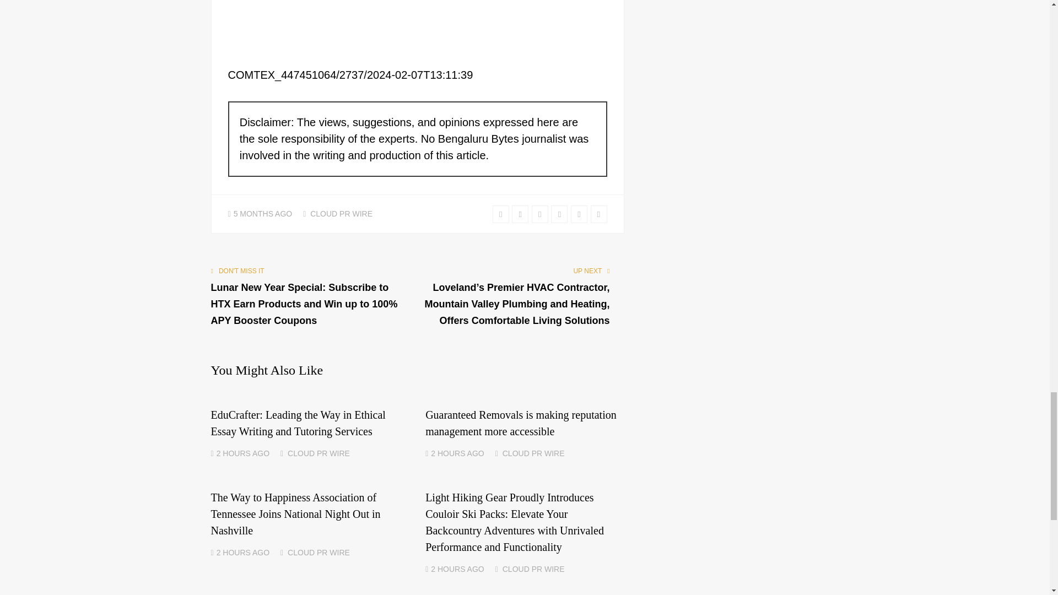 This screenshot has width=1058, height=595. I want to click on 2 HOURS, so click(234, 552).